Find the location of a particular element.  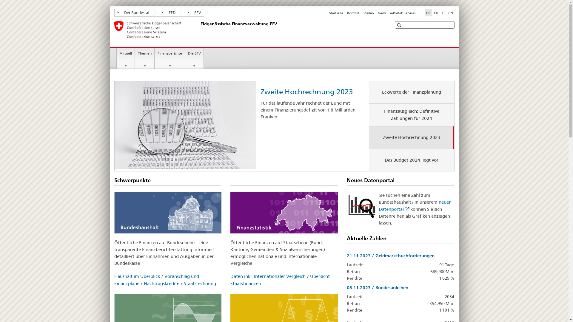

Das Budget 2024 liegt vor is located at coordinates (412, 160).